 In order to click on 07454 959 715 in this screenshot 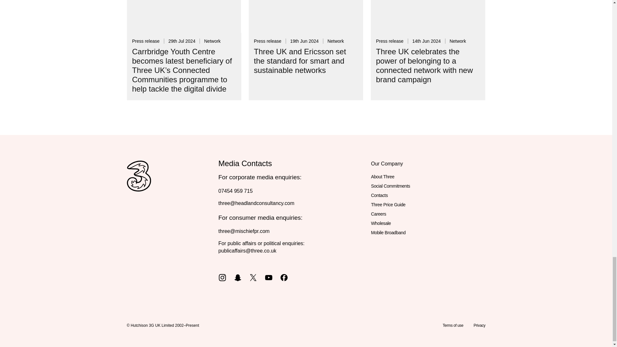, I will do `click(236, 191)`.